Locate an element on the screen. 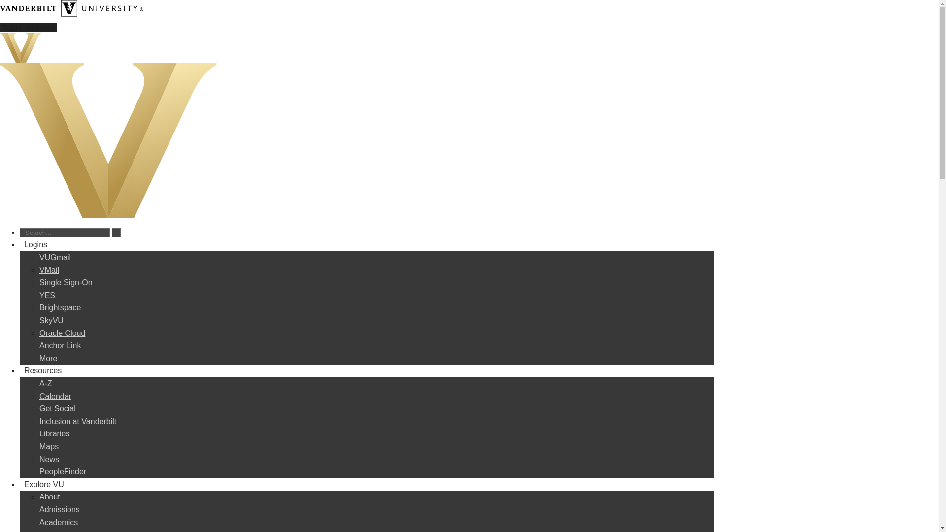 The image size is (946, 532). Admissions is located at coordinates (59, 509).